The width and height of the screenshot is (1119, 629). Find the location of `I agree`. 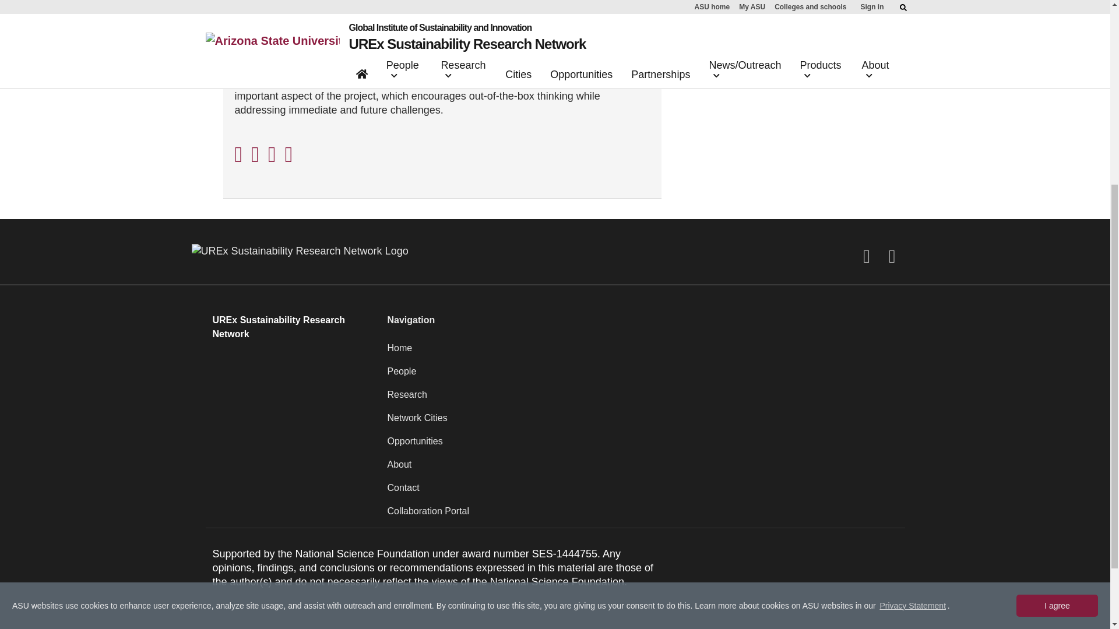

I agree is located at coordinates (1057, 316).